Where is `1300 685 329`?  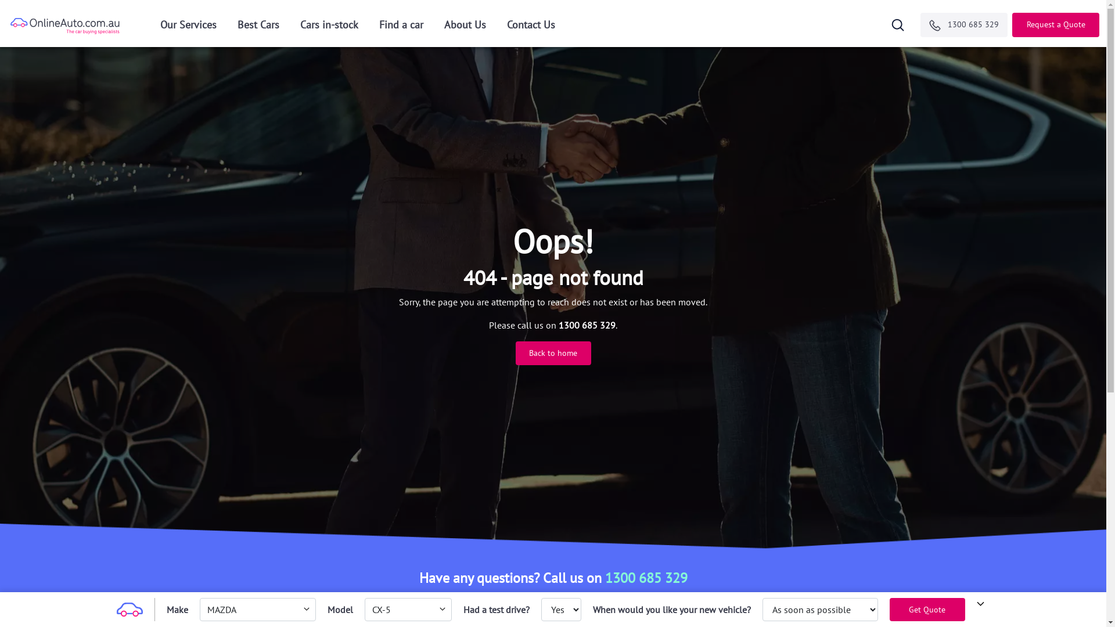
1300 685 329 is located at coordinates (646, 578).